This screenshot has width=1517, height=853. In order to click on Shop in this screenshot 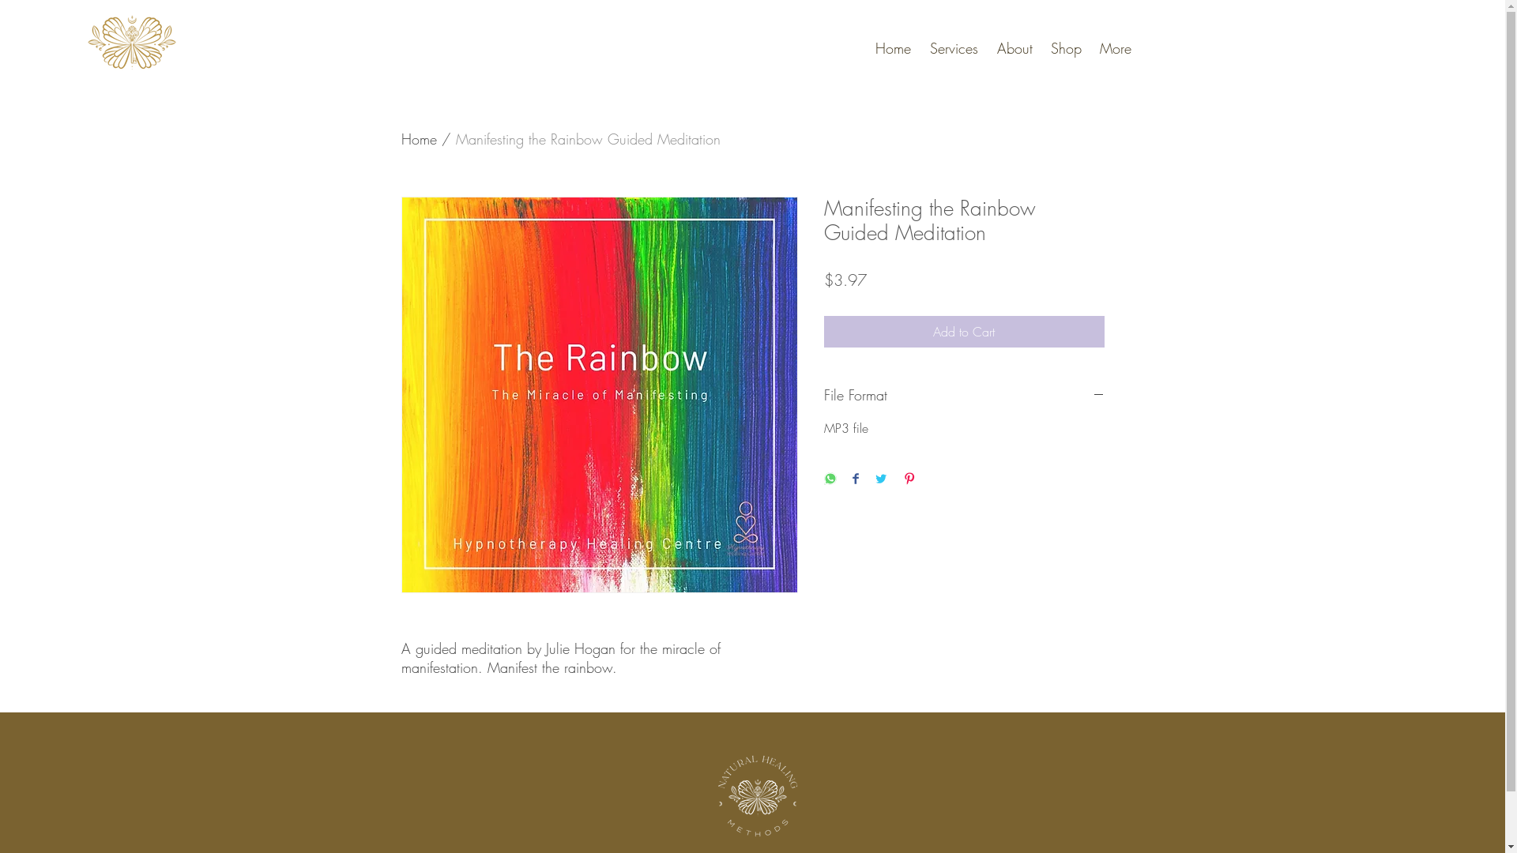, I will do `click(1064, 48)`.